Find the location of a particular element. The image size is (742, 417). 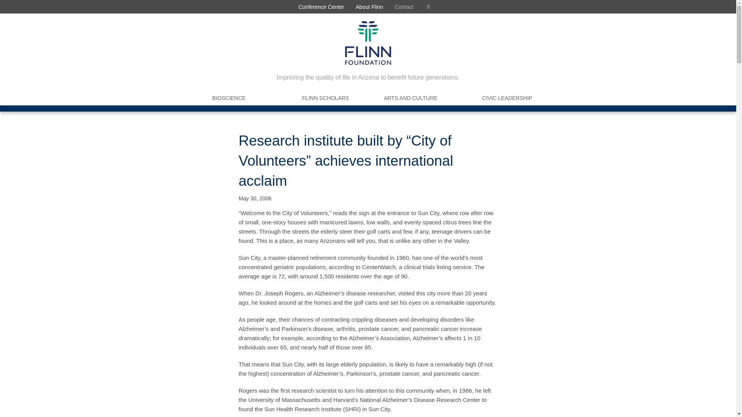

Contact is located at coordinates (404, 7).